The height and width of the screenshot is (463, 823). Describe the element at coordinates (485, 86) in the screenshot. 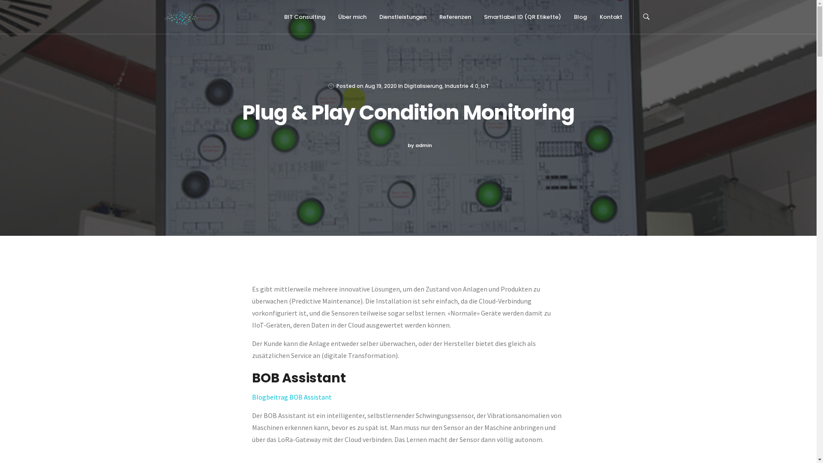

I see `IoT` at that location.